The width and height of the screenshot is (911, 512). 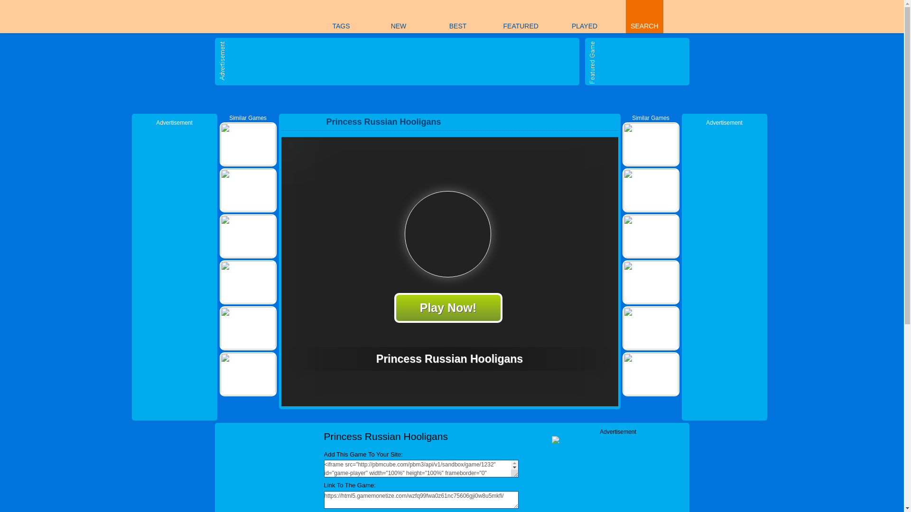 What do you see at coordinates (399, 17) in the screenshot?
I see `NEW` at bounding box center [399, 17].